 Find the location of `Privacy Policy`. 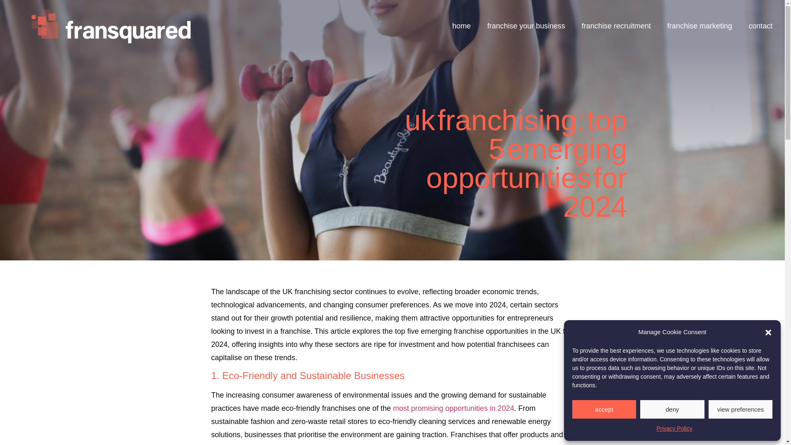

Privacy Policy is located at coordinates (674, 429).